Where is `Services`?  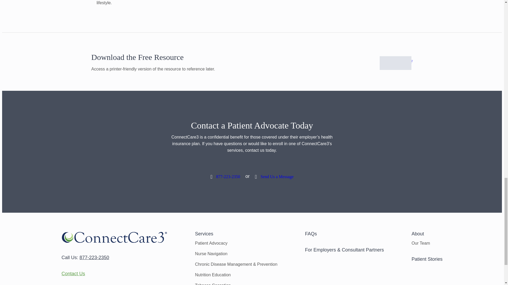
Services is located at coordinates (204, 234).